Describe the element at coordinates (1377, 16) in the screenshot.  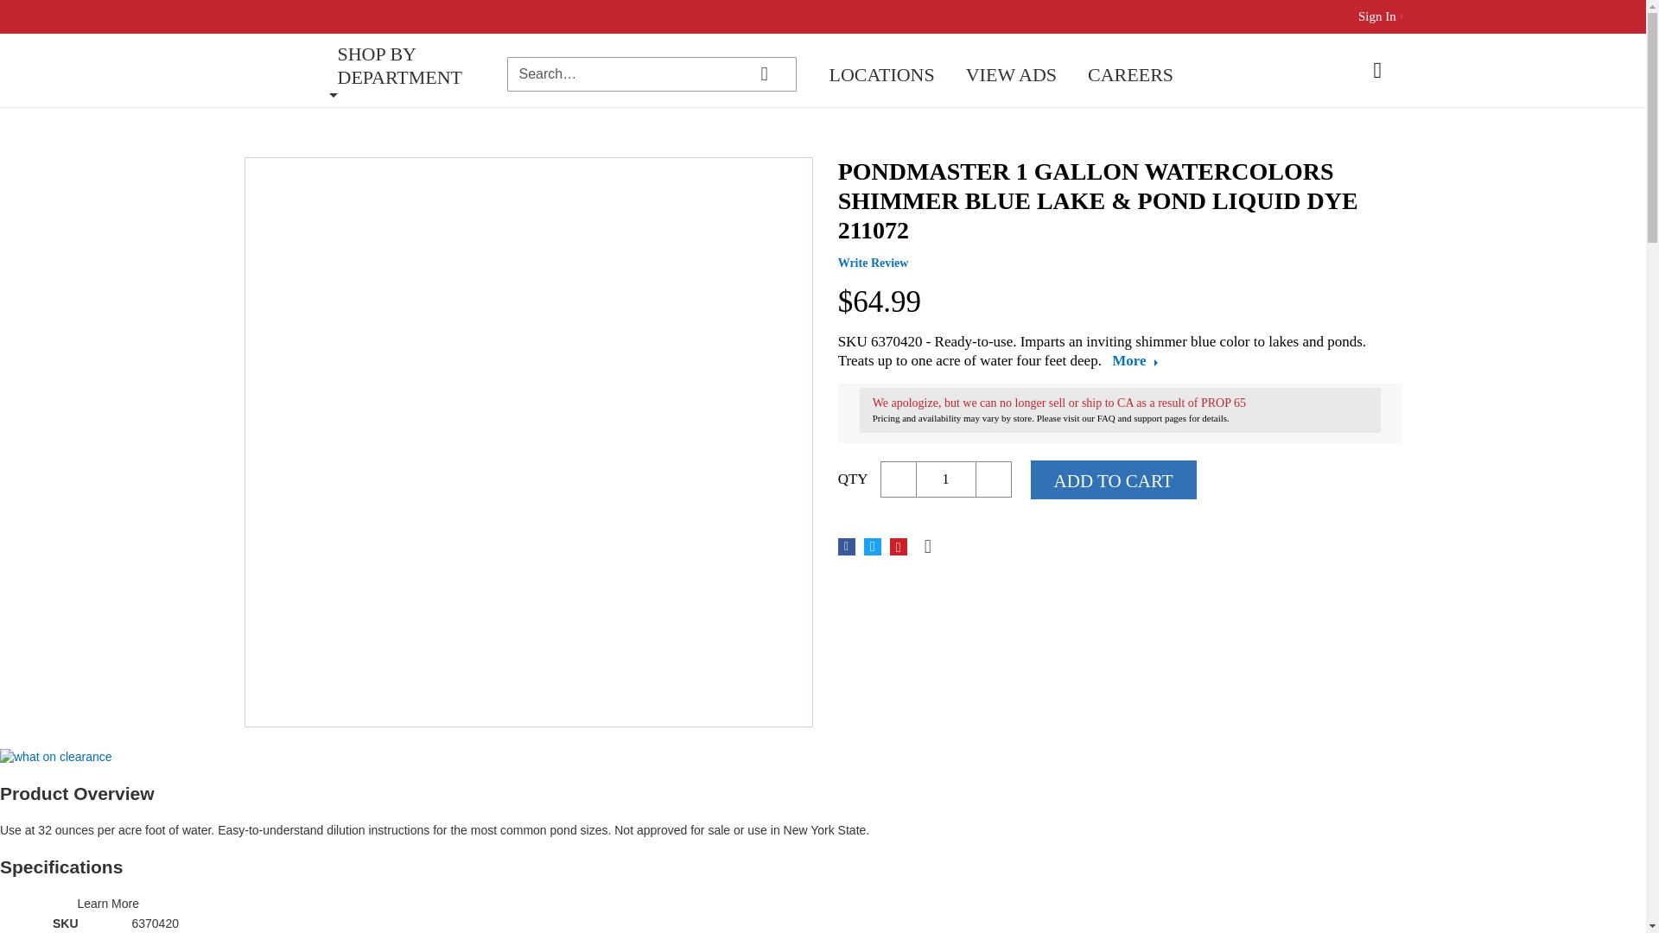
I see `Sign In` at that location.